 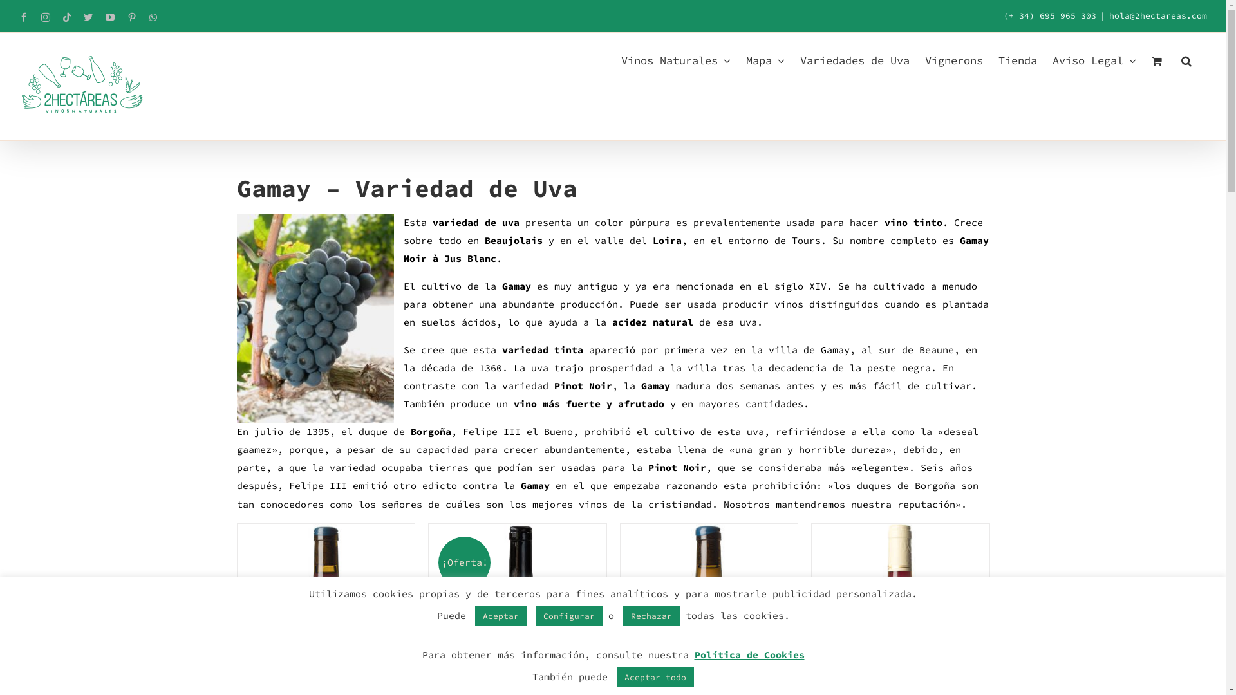 What do you see at coordinates (24, 17) in the screenshot?
I see `Facebook` at bounding box center [24, 17].